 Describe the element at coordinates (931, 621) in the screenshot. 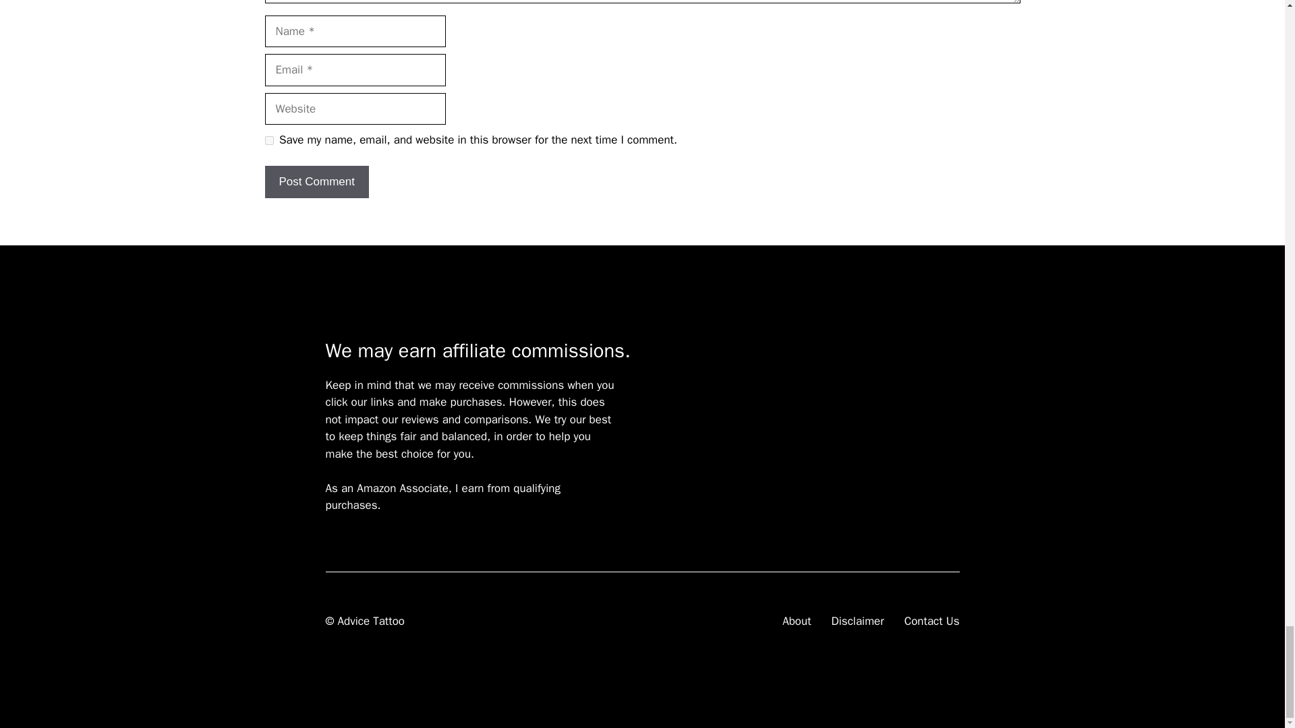

I see `Contact Us` at that location.